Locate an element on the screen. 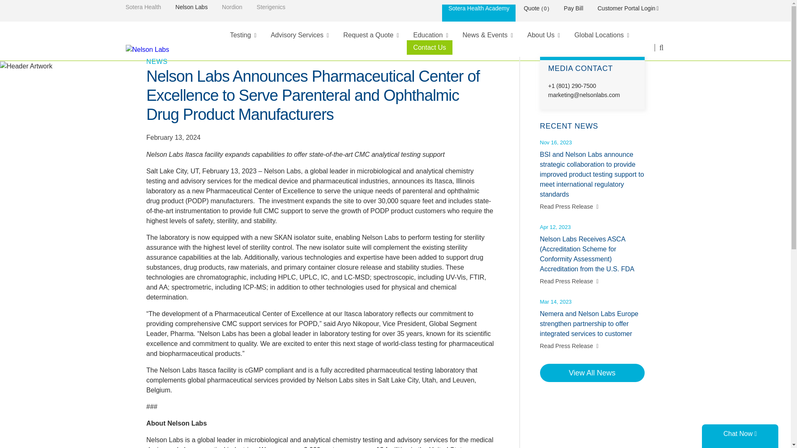 This screenshot has width=797, height=448. Nordion is located at coordinates (232, 7).